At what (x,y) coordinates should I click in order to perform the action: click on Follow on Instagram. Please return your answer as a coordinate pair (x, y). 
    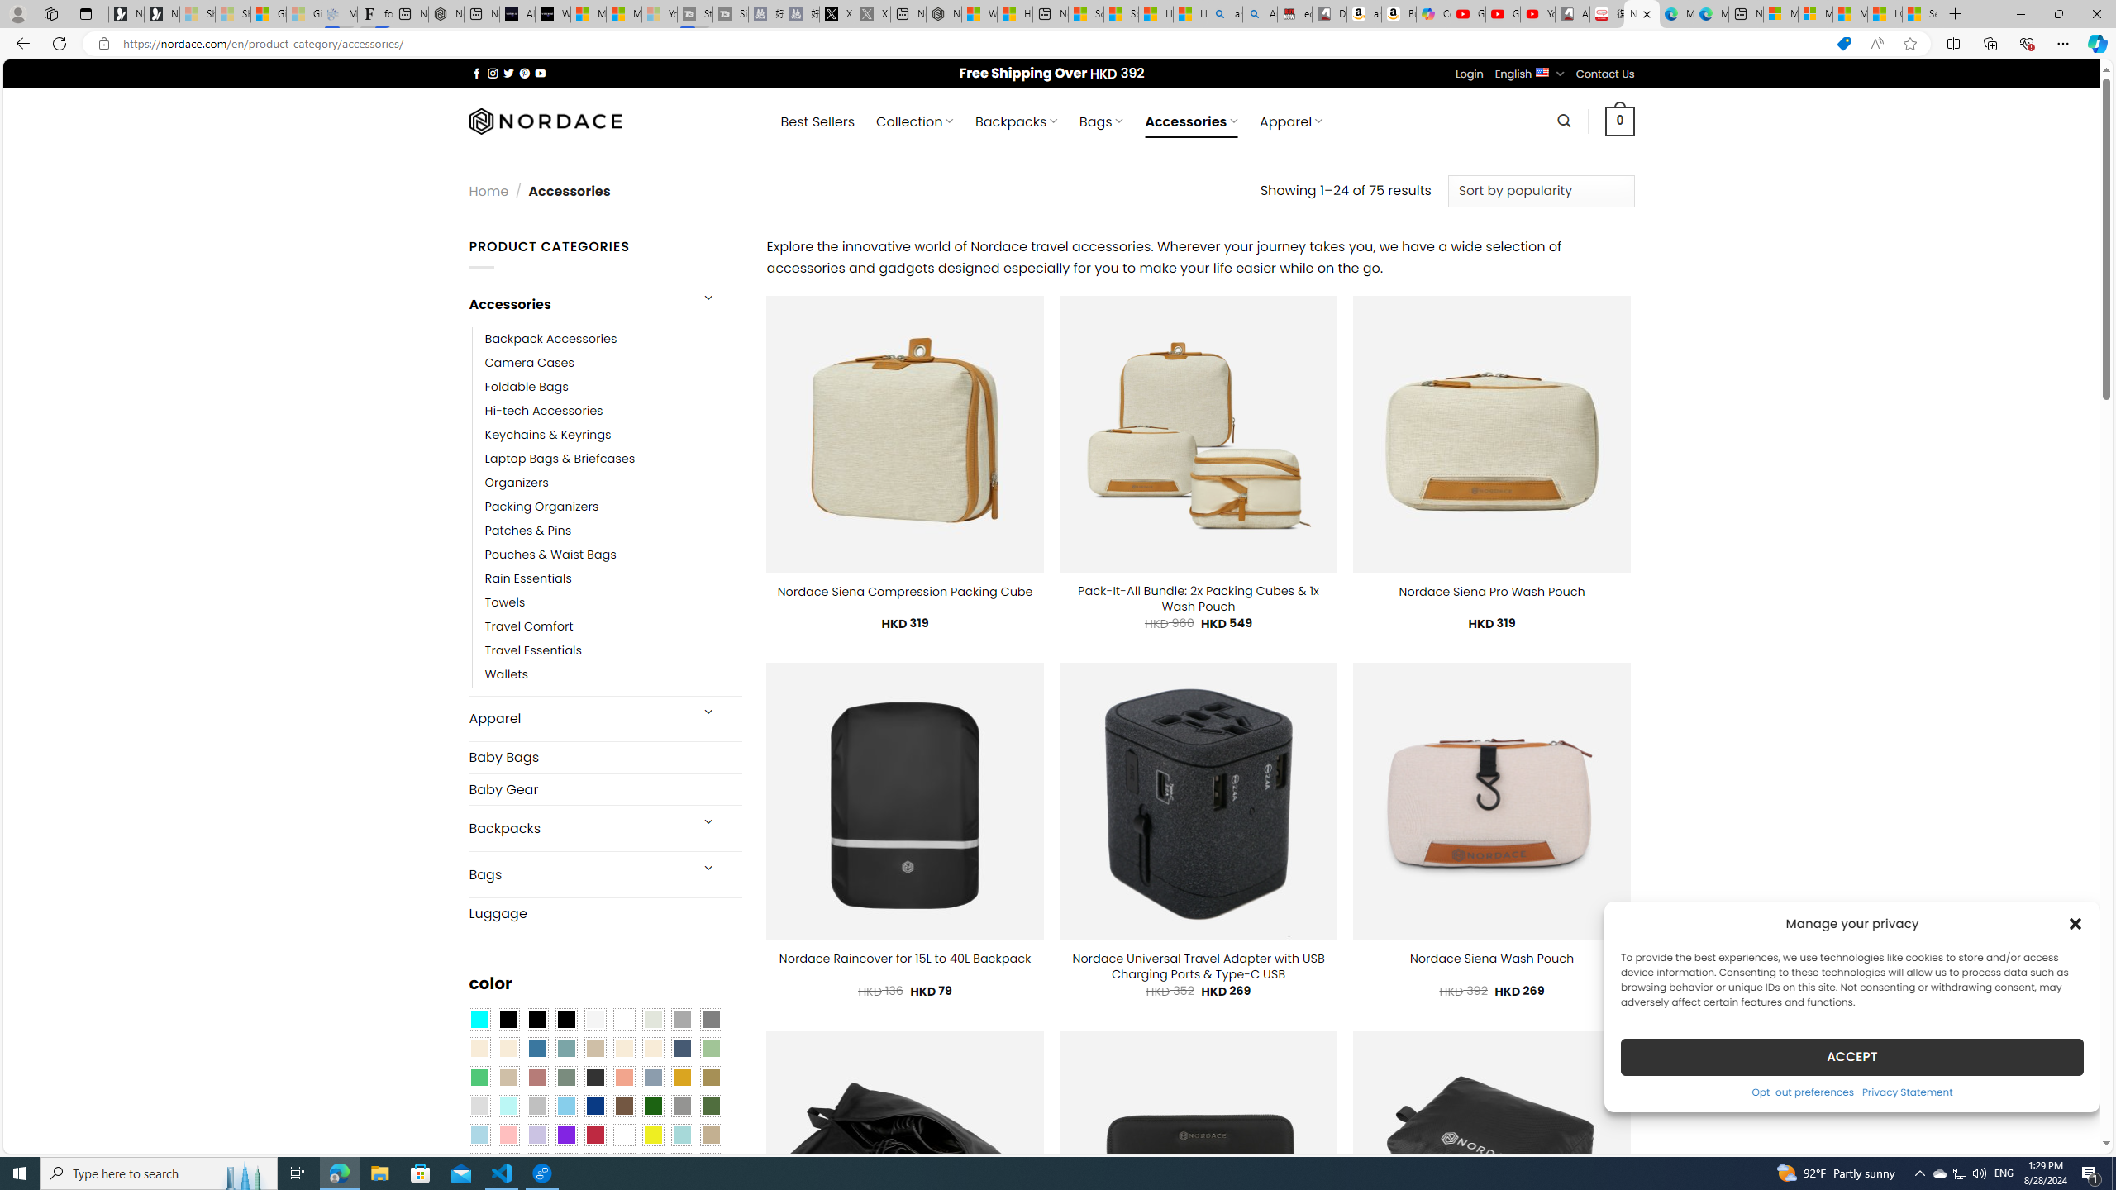
    Looking at the image, I should click on (493, 73).